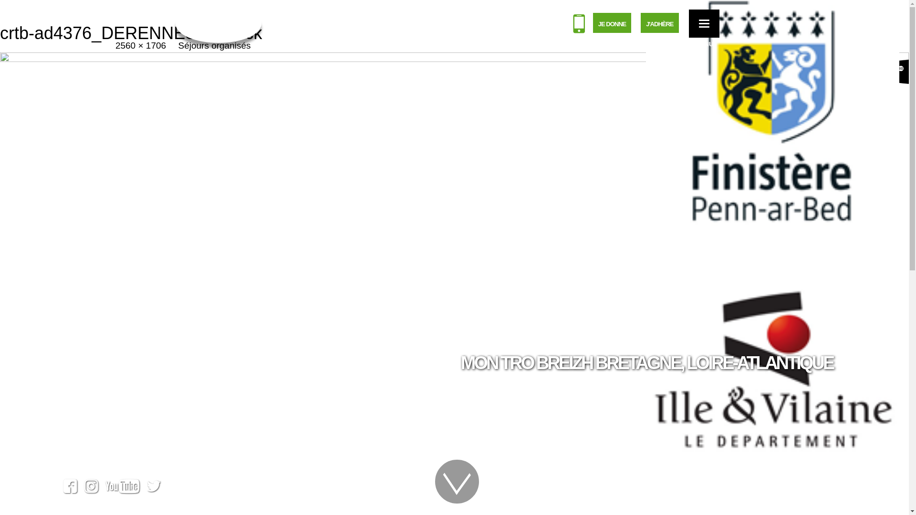  I want to click on Mon Tro Breizh sur Facebook, so click(71, 487).